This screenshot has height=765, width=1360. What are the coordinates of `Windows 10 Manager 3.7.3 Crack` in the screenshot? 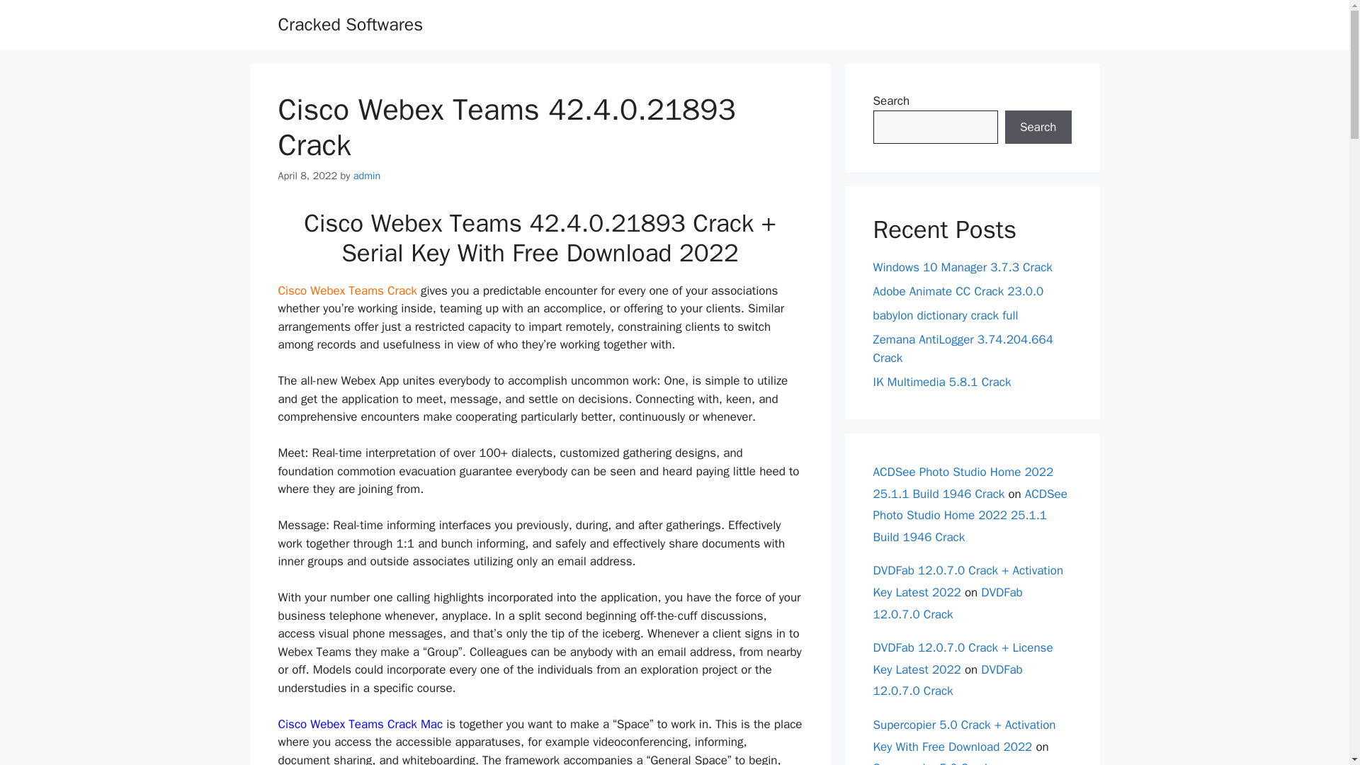 It's located at (962, 267).